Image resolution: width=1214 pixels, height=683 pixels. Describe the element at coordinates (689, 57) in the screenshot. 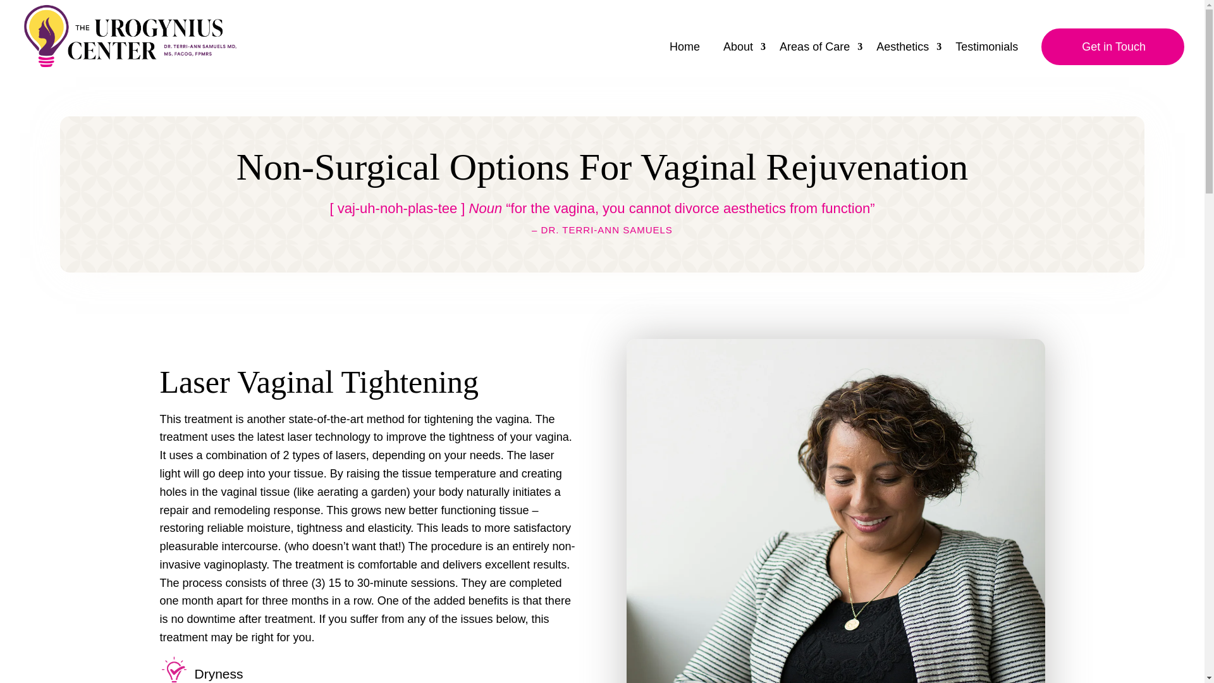

I see `Home` at that location.